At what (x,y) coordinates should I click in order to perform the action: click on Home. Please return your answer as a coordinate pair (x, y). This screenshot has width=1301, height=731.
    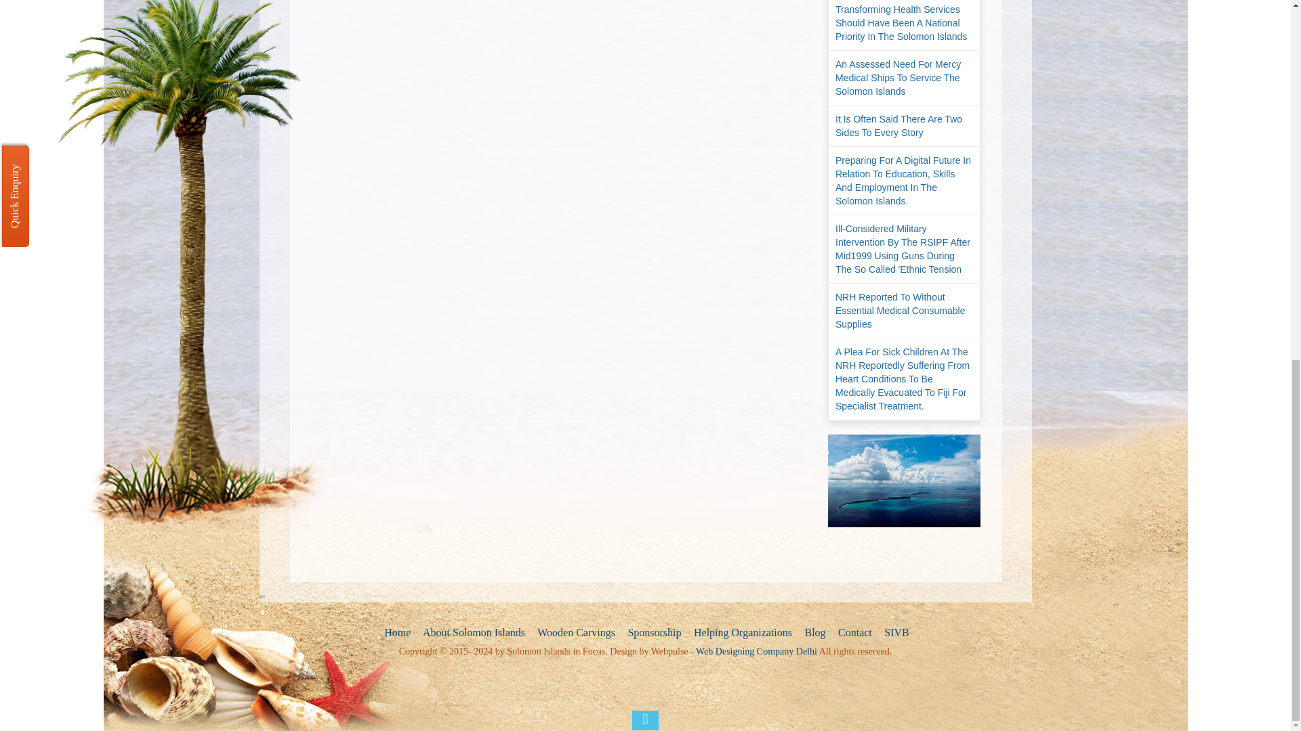
    Looking at the image, I should click on (396, 633).